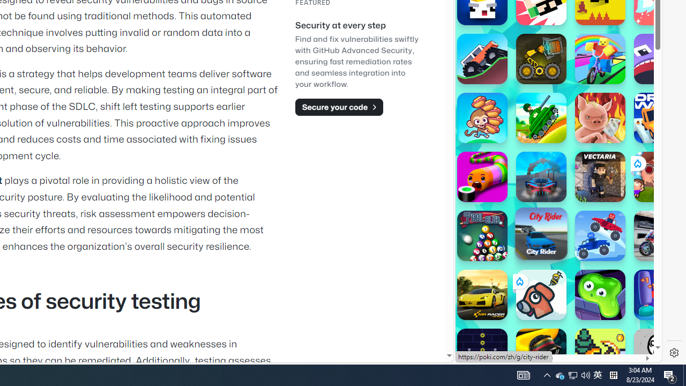 This screenshot has width=686, height=386. What do you see at coordinates (539, 32) in the screenshot?
I see `Search results from poki.com` at bounding box center [539, 32].